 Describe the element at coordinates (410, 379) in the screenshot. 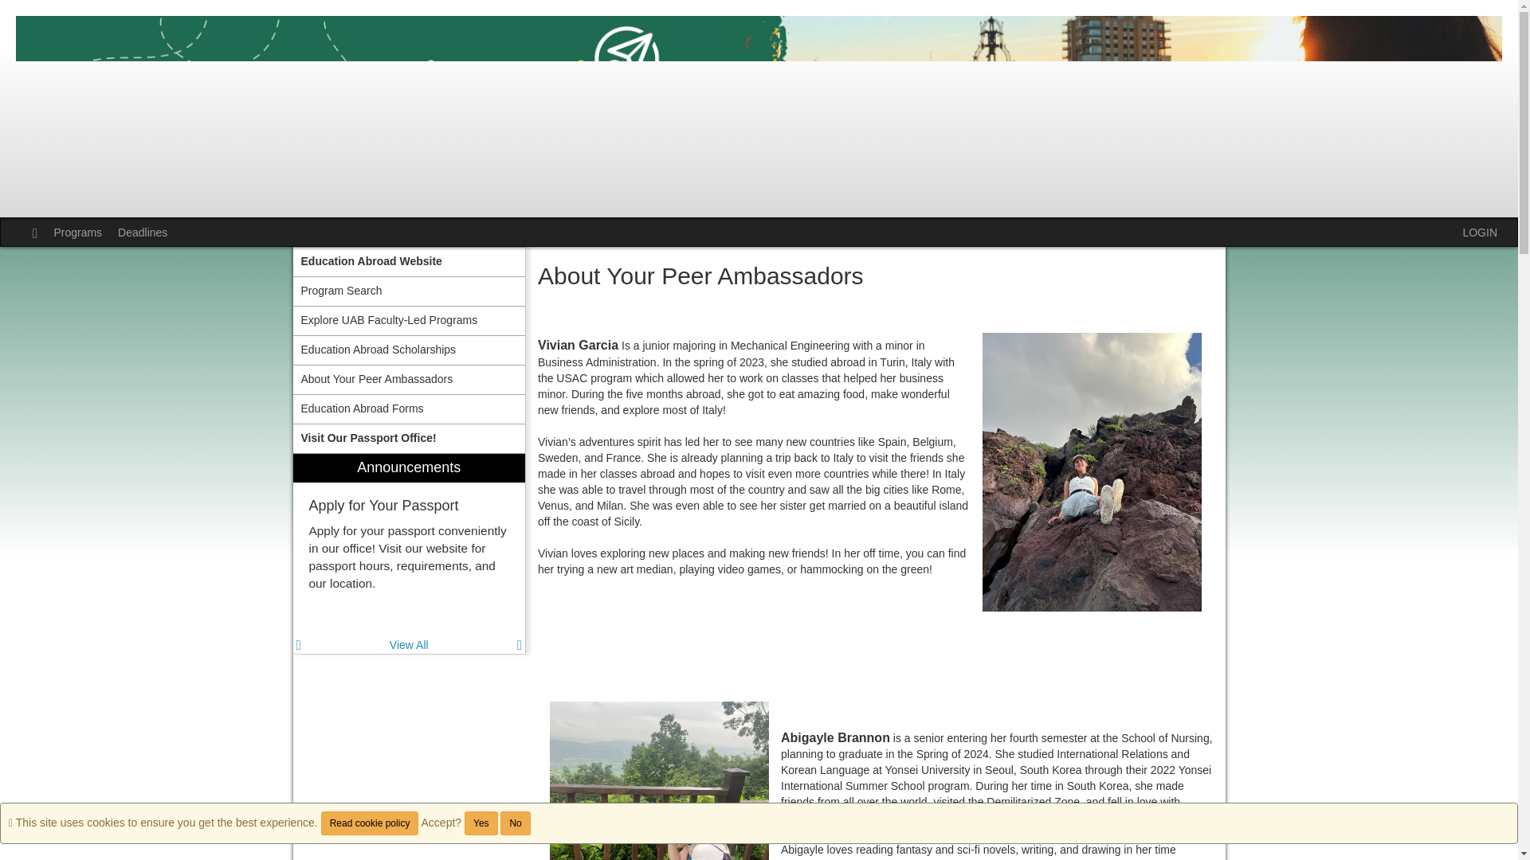

I see `About Your Peer Ambassadors` at that location.